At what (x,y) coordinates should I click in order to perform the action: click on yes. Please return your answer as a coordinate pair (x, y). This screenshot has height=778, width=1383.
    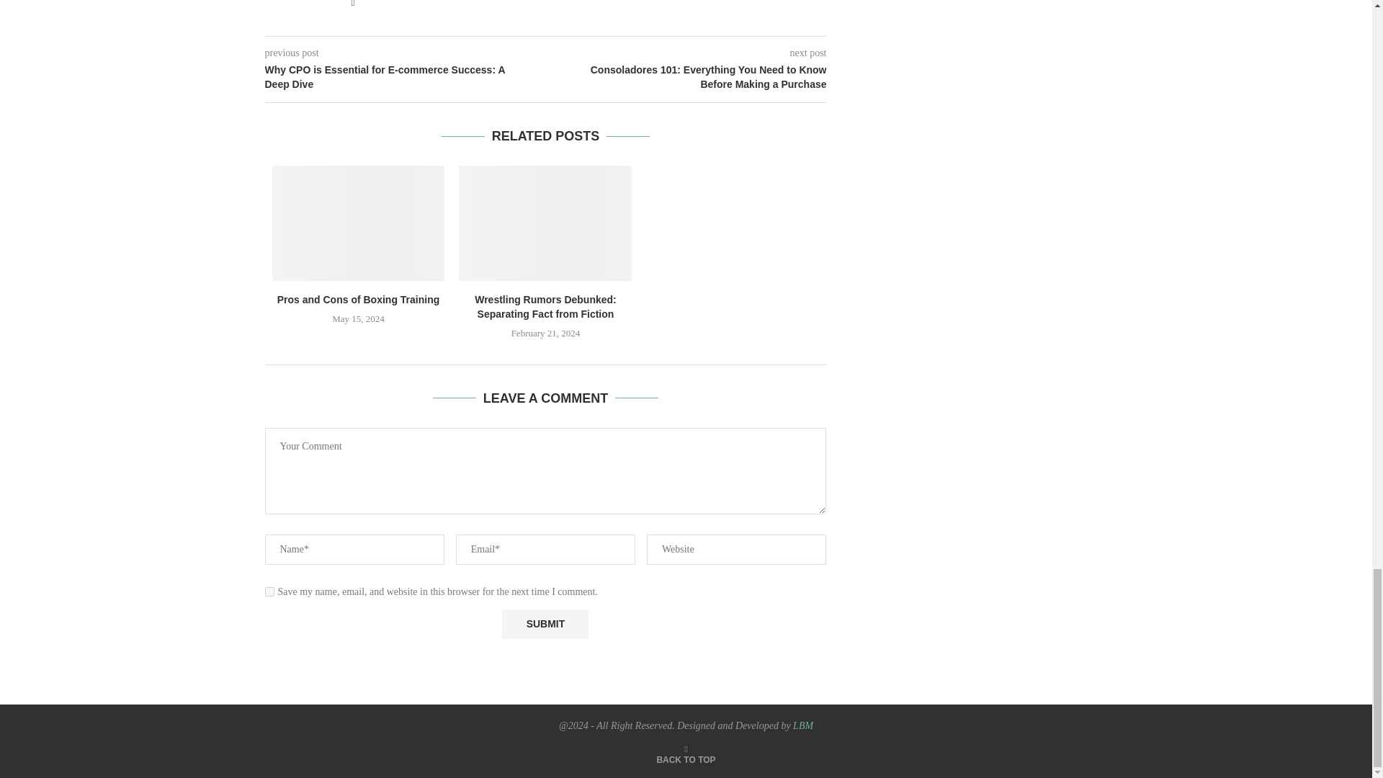
    Looking at the image, I should click on (269, 592).